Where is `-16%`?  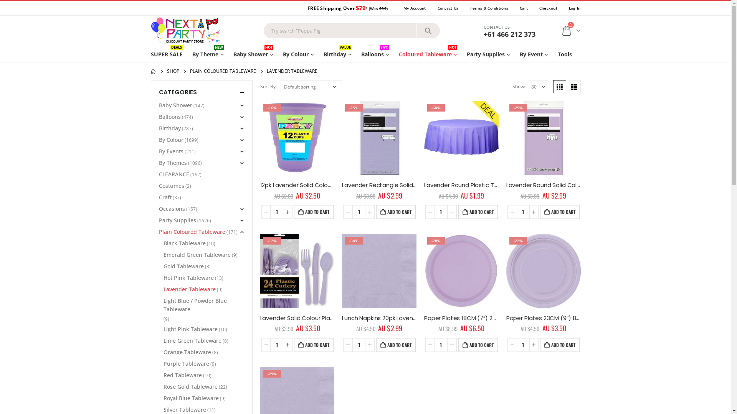
-16% is located at coordinates (297, 138).